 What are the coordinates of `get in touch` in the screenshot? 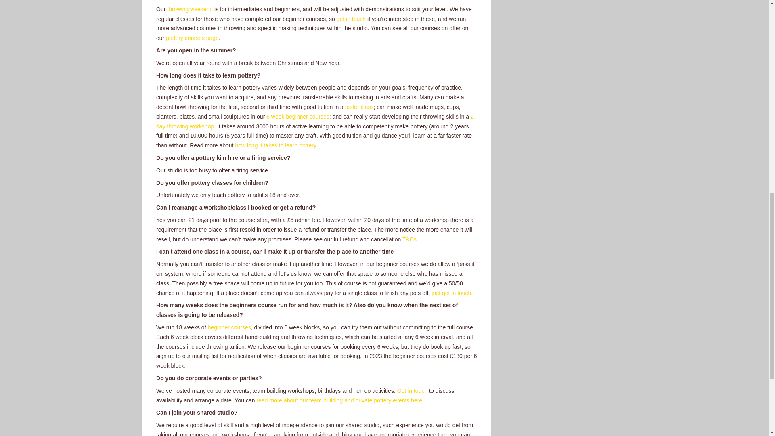 It's located at (351, 19).